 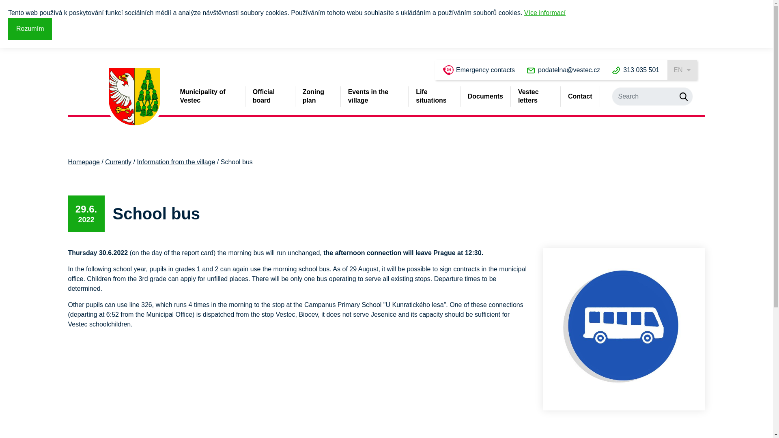 I want to click on Official board, so click(x=270, y=97).